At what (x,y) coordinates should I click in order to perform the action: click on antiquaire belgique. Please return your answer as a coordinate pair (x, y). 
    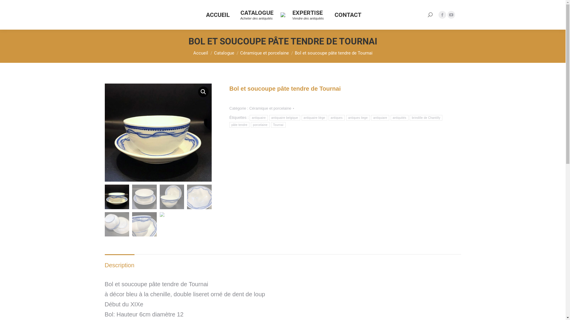
    Looking at the image, I should click on (285, 118).